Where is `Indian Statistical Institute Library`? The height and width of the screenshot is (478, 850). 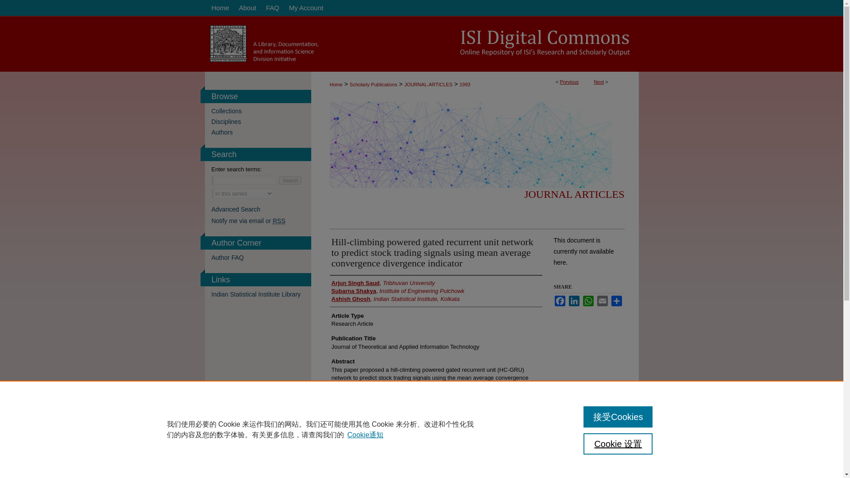 Indian Statistical Institute Library is located at coordinates (261, 294).